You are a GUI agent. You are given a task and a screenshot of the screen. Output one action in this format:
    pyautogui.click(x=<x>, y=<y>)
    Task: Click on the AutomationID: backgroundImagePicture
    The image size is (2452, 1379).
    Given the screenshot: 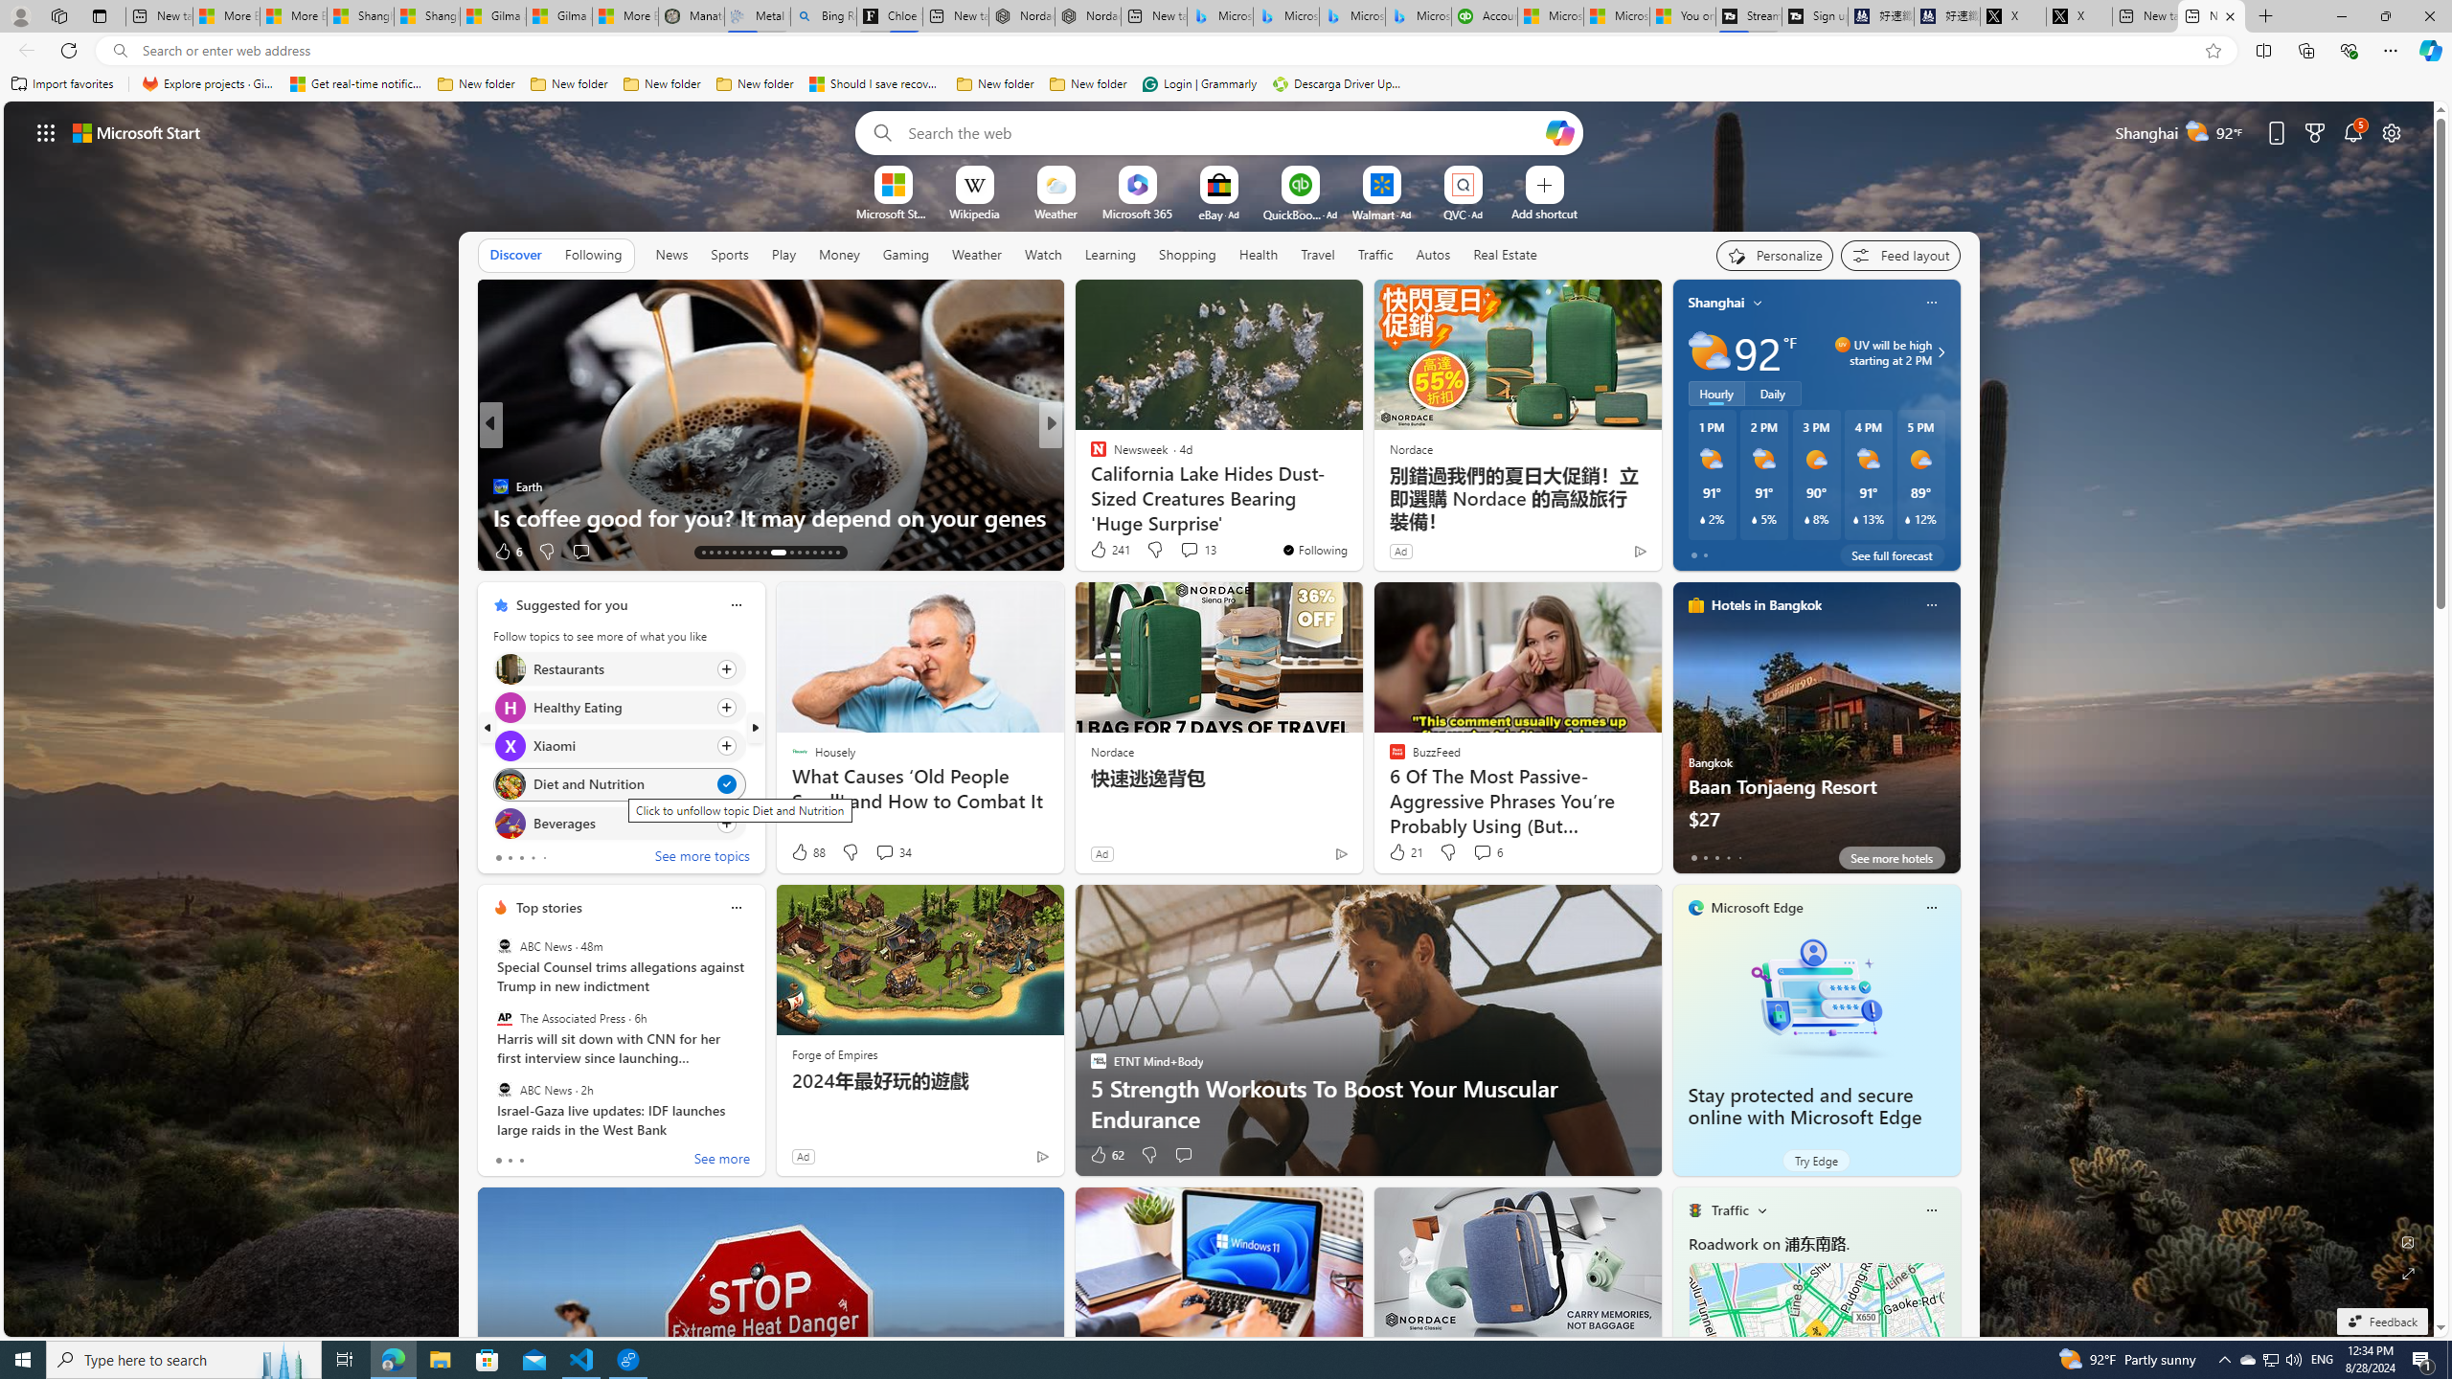 What is the action you would take?
    pyautogui.click(x=1220, y=718)
    